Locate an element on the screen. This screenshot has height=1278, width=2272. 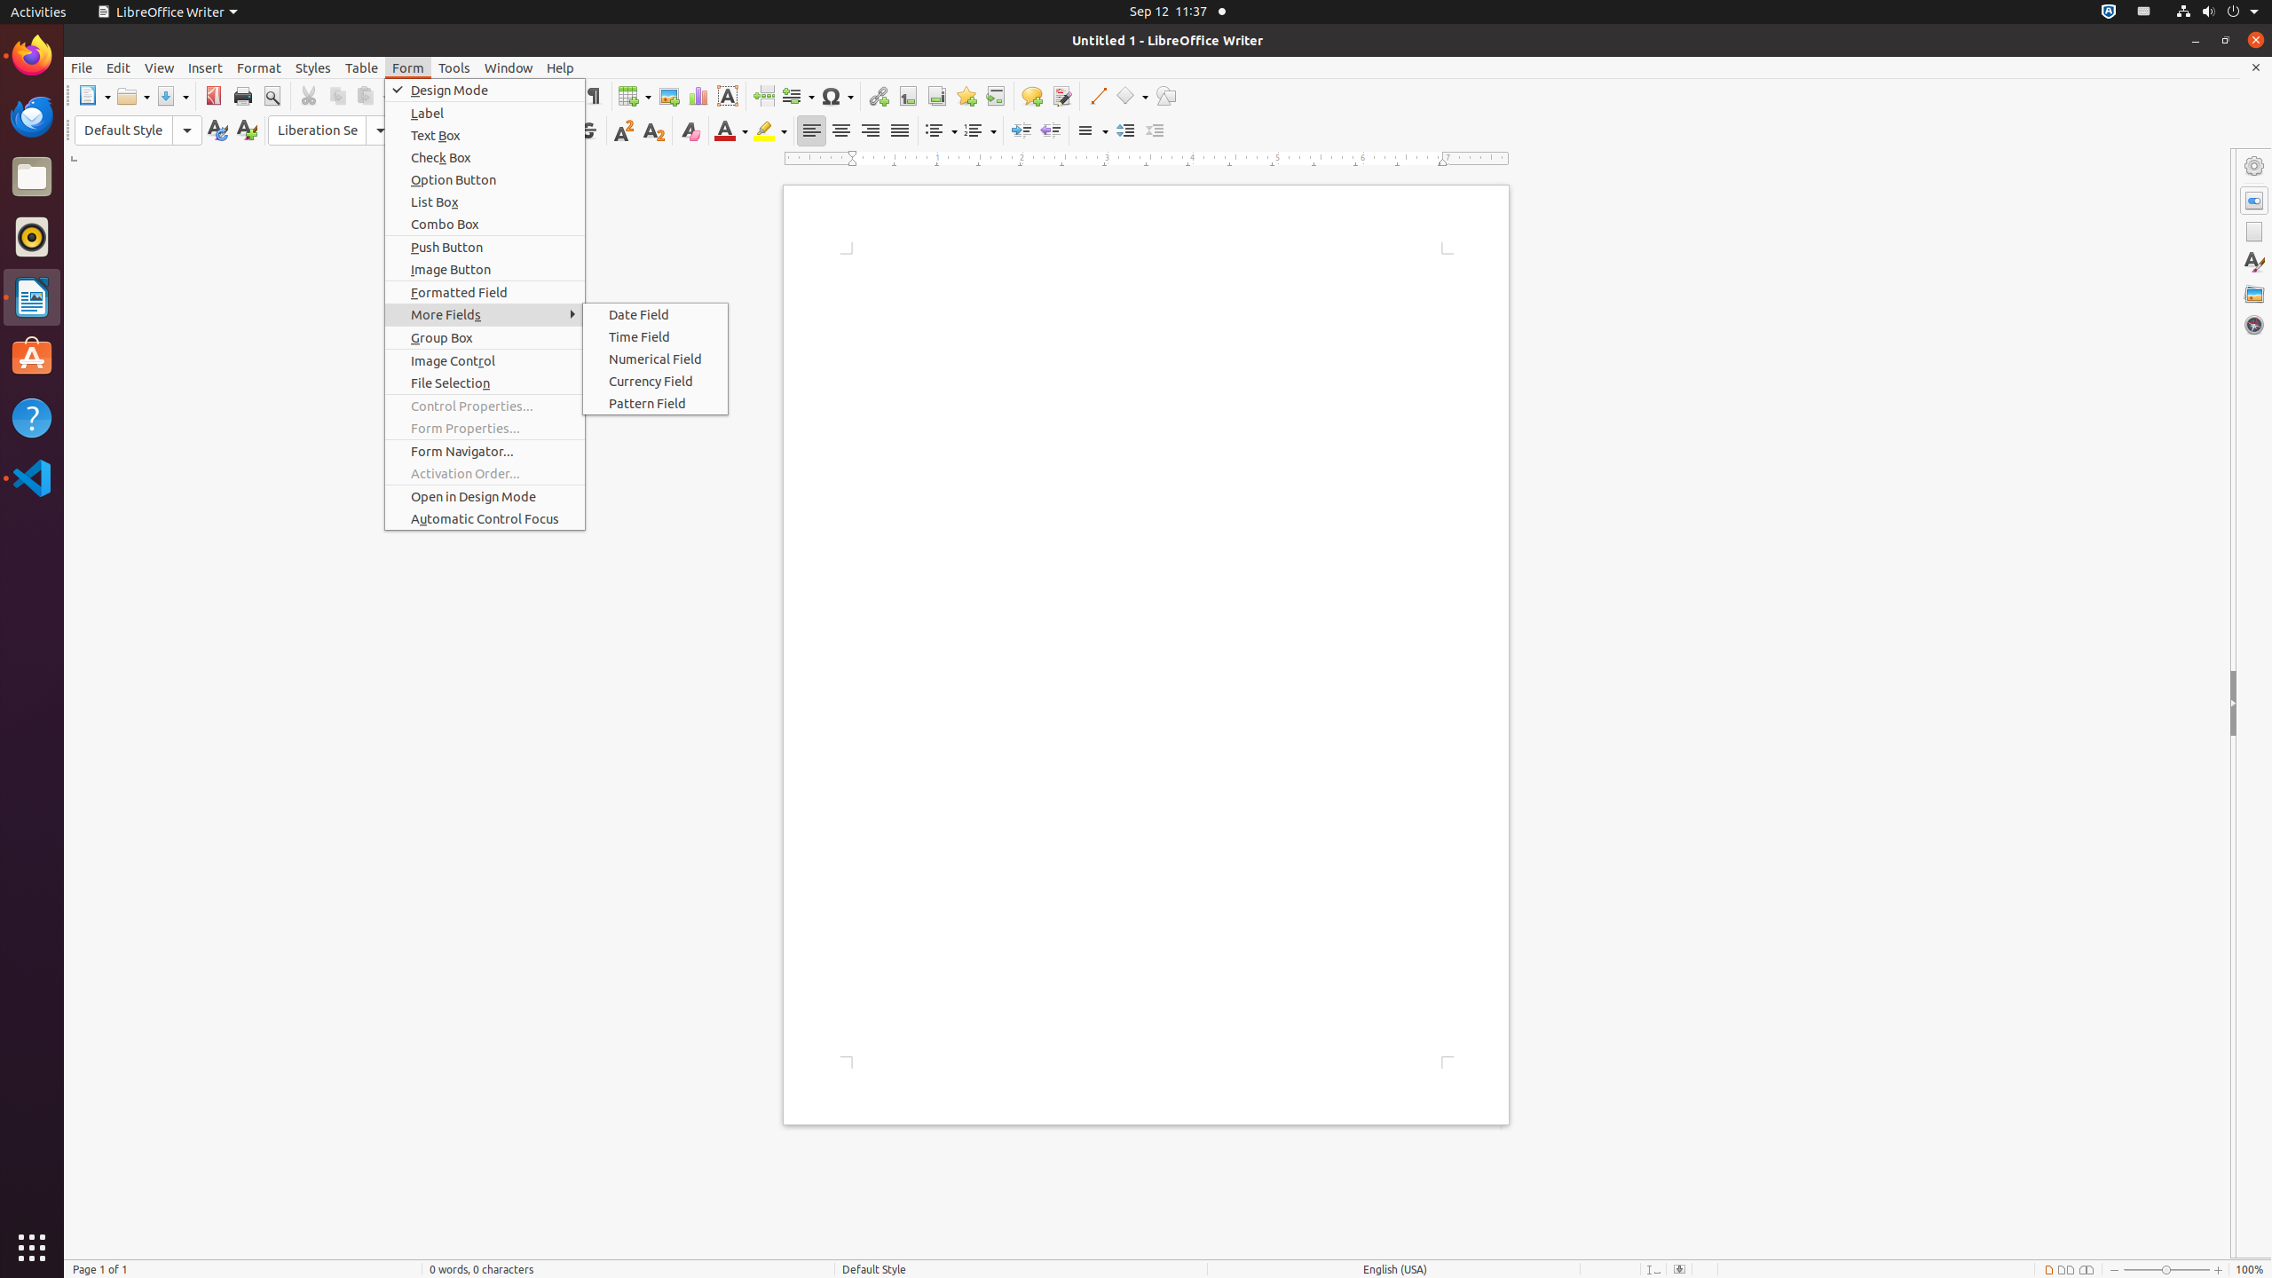
Help is located at coordinates (32, 417).